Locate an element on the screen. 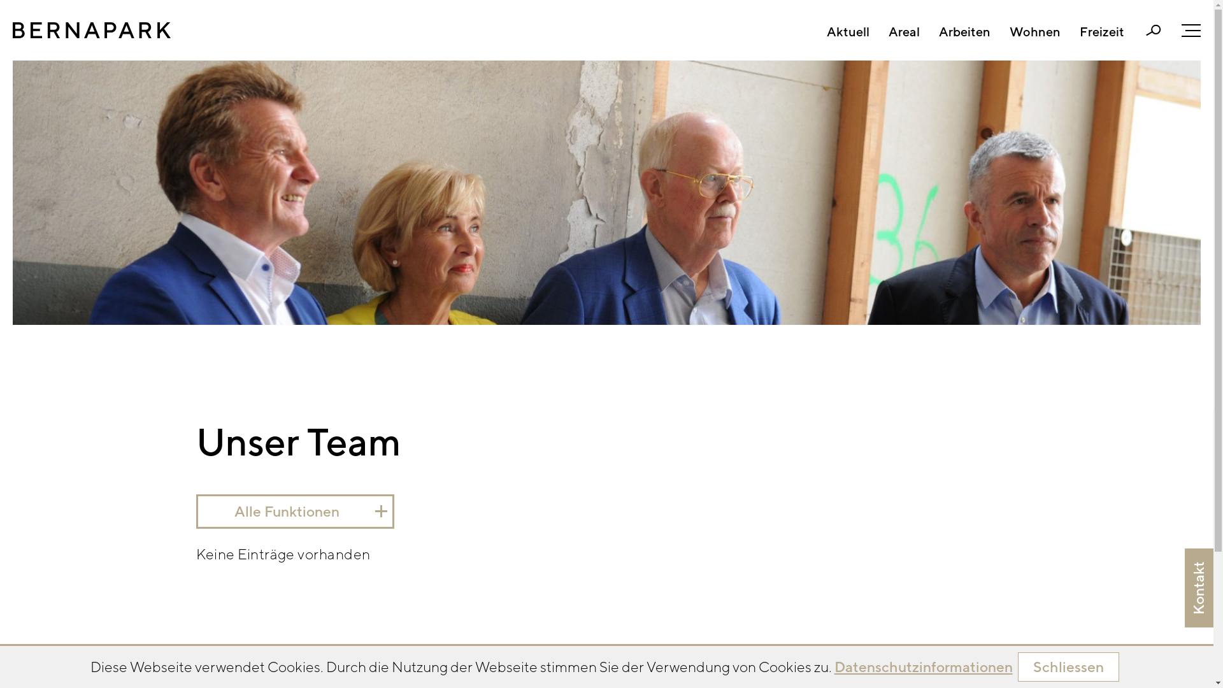 This screenshot has width=1223, height=688. Areal is located at coordinates (905, 32).